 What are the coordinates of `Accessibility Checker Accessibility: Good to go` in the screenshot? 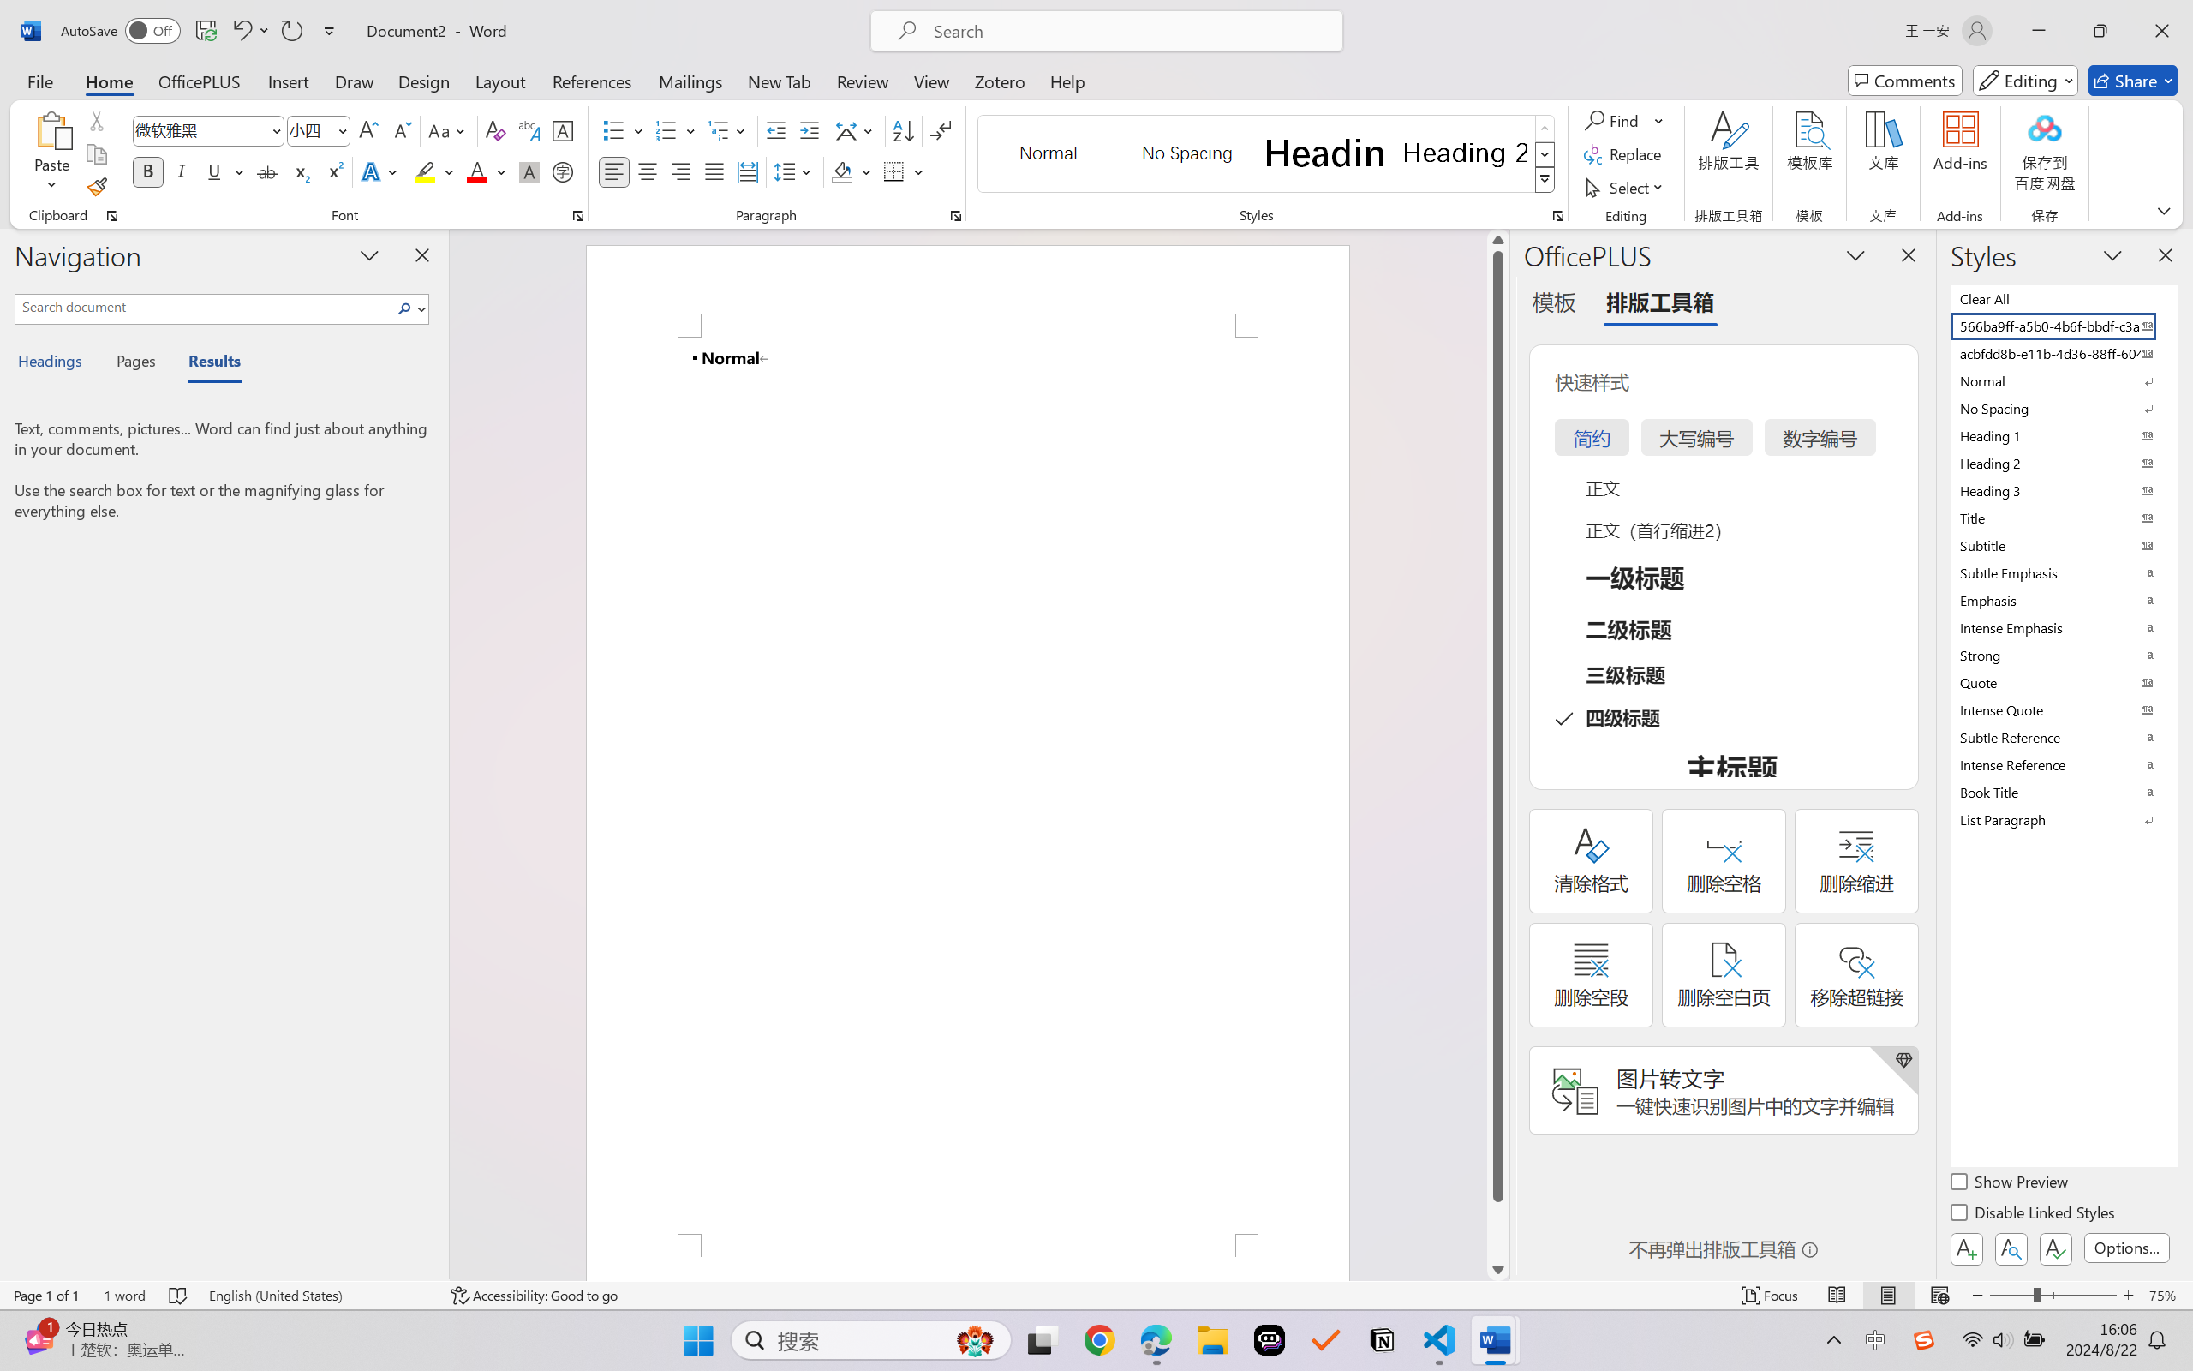 It's located at (534, 1296).